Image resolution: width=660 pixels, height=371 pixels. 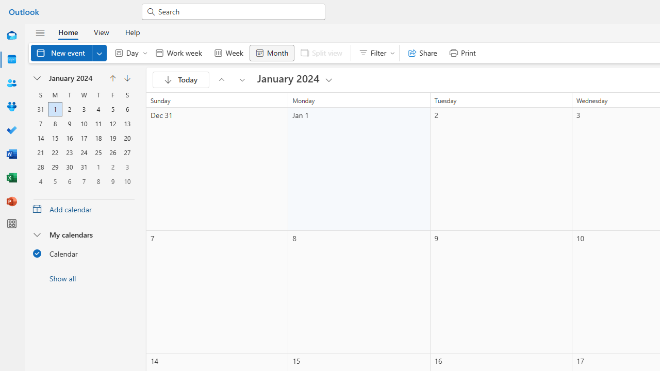 What do you see at coordinates (112, 124) in the screenshot?
I see `12, January, 2024` at bounding box center [112, 124].